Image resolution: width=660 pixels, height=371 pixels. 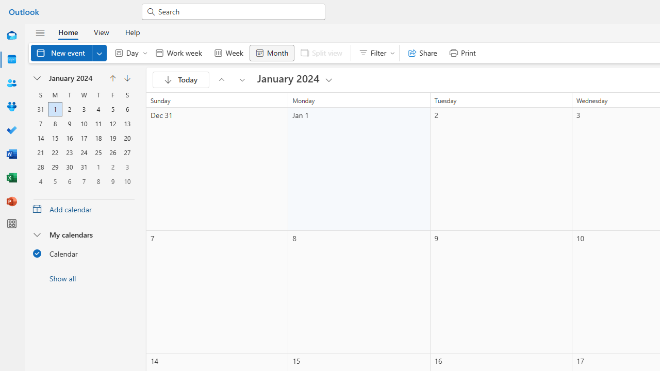 What do you see at coordinates (112, 124) in the screenshot?
I see `12, January, 2024` at bounding box center [112, 124].